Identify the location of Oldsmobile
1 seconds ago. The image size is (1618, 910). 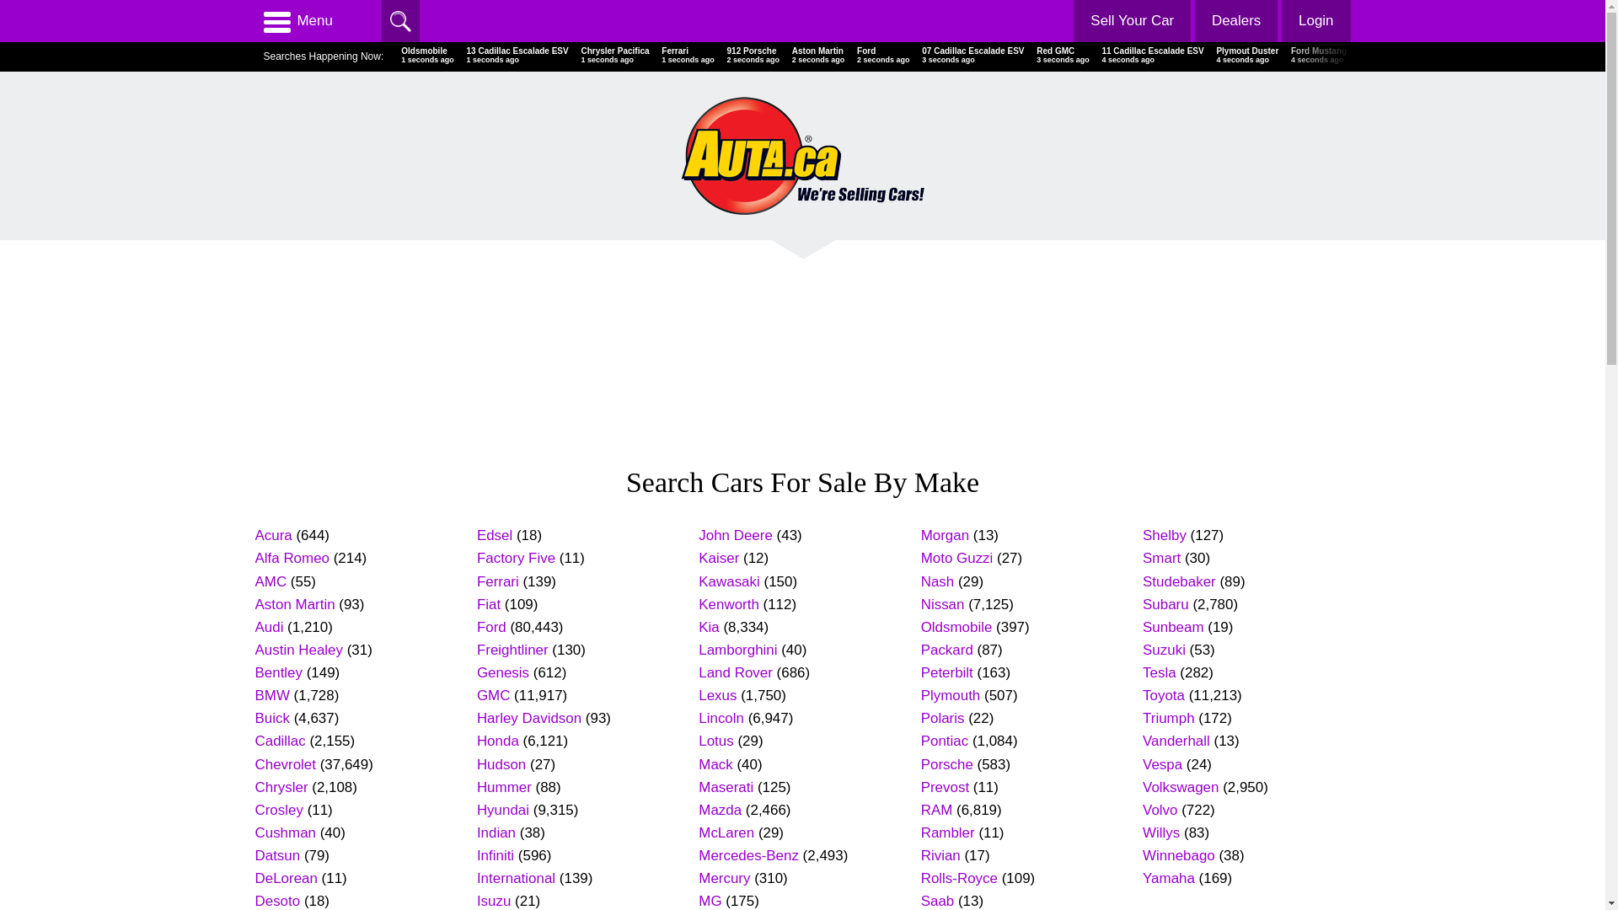
(428, 56).